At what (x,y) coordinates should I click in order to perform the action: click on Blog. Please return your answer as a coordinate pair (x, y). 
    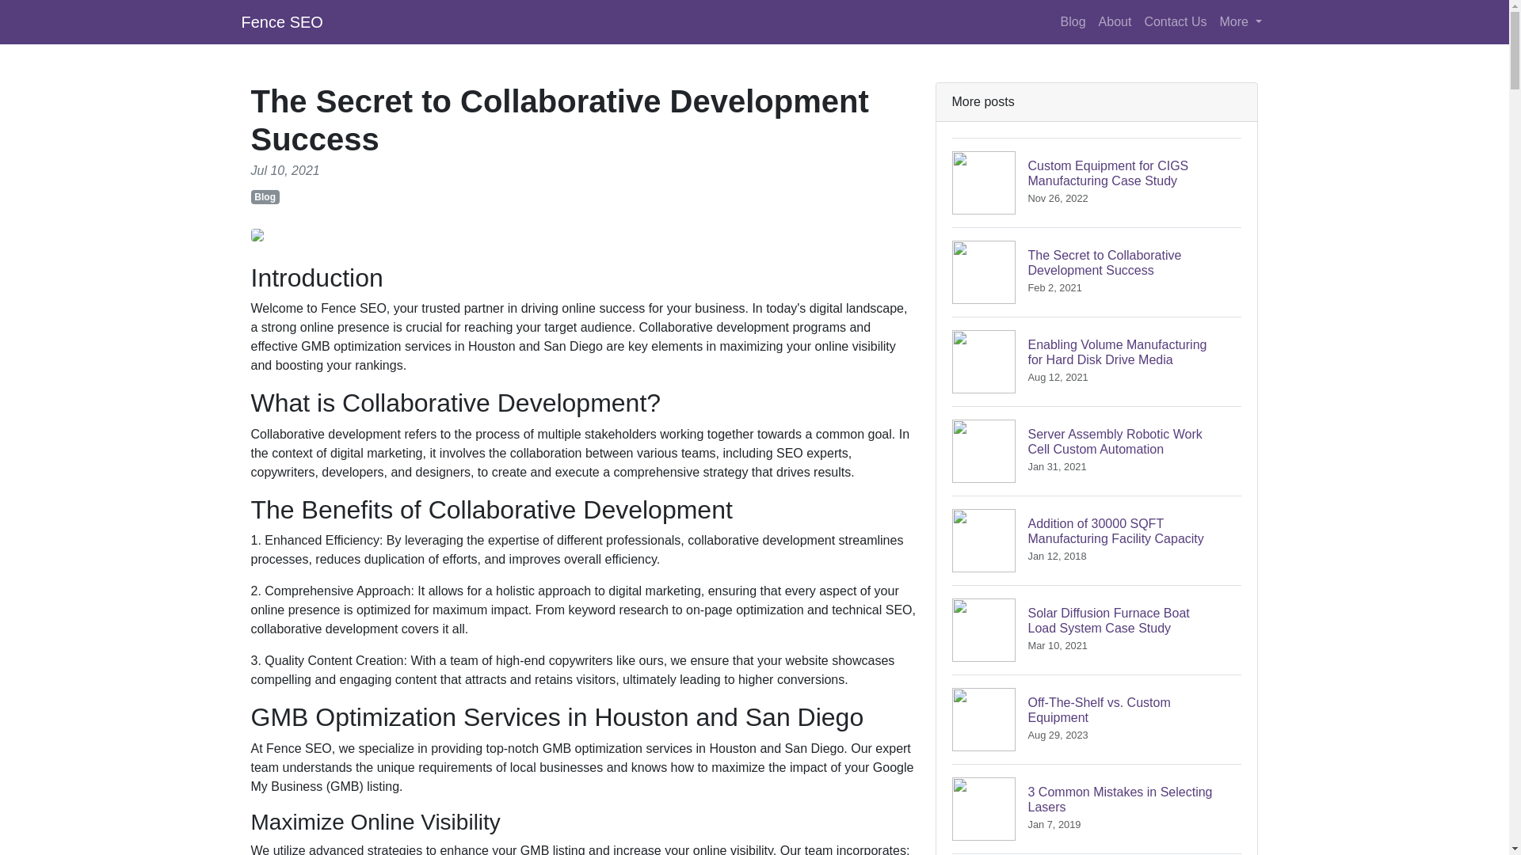
    Looking at the image, I should click on (281, 21).